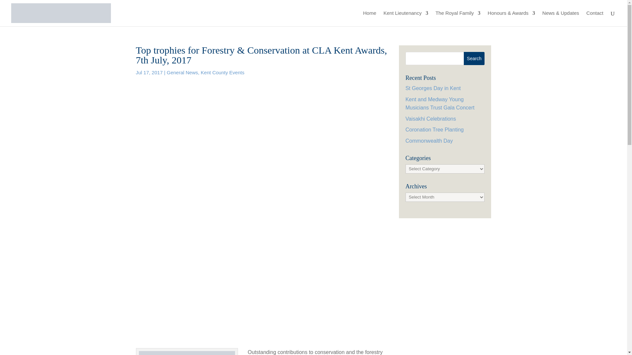 This screenshot has width=632, height=355. What do you see at coordinates (433, 88) in the screenshot?
I see `St Georges Day in Kent` at bounding box center [433, 88].